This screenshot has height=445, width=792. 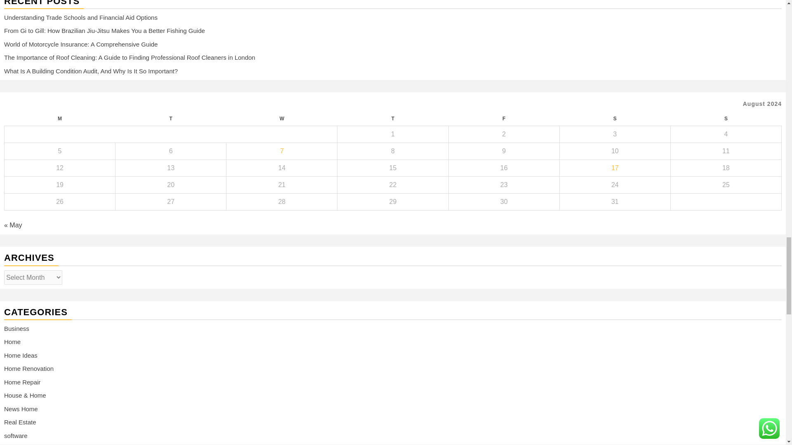 What do you see at coordinates (59, 119) in the screenshot?
I see `Monday` at bounding box center [59, 119].